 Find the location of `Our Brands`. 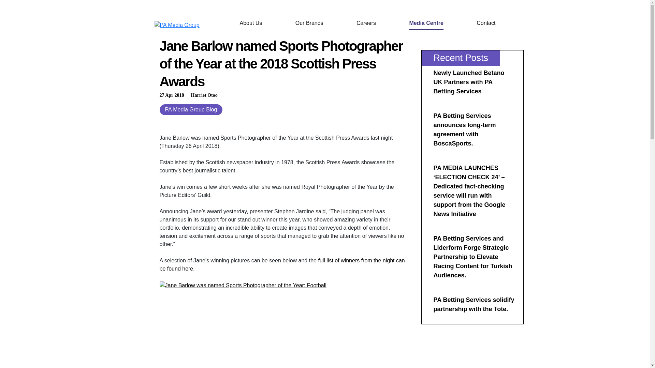

Our Brands is located at coordinates (309, 23).